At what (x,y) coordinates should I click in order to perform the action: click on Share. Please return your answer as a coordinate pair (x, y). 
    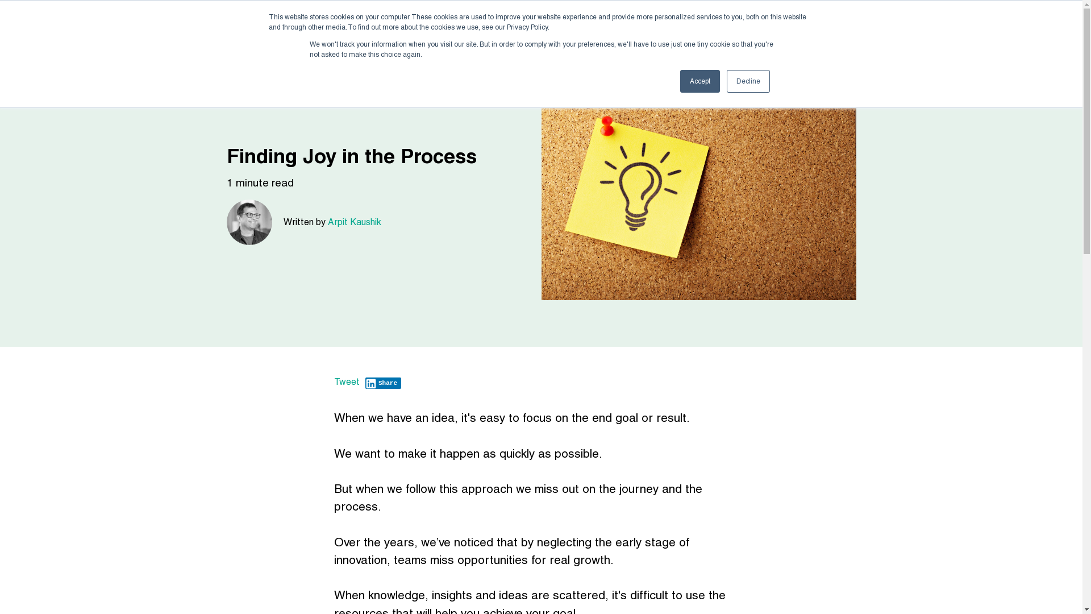
    Looking at the image, I should click on (383, 383).